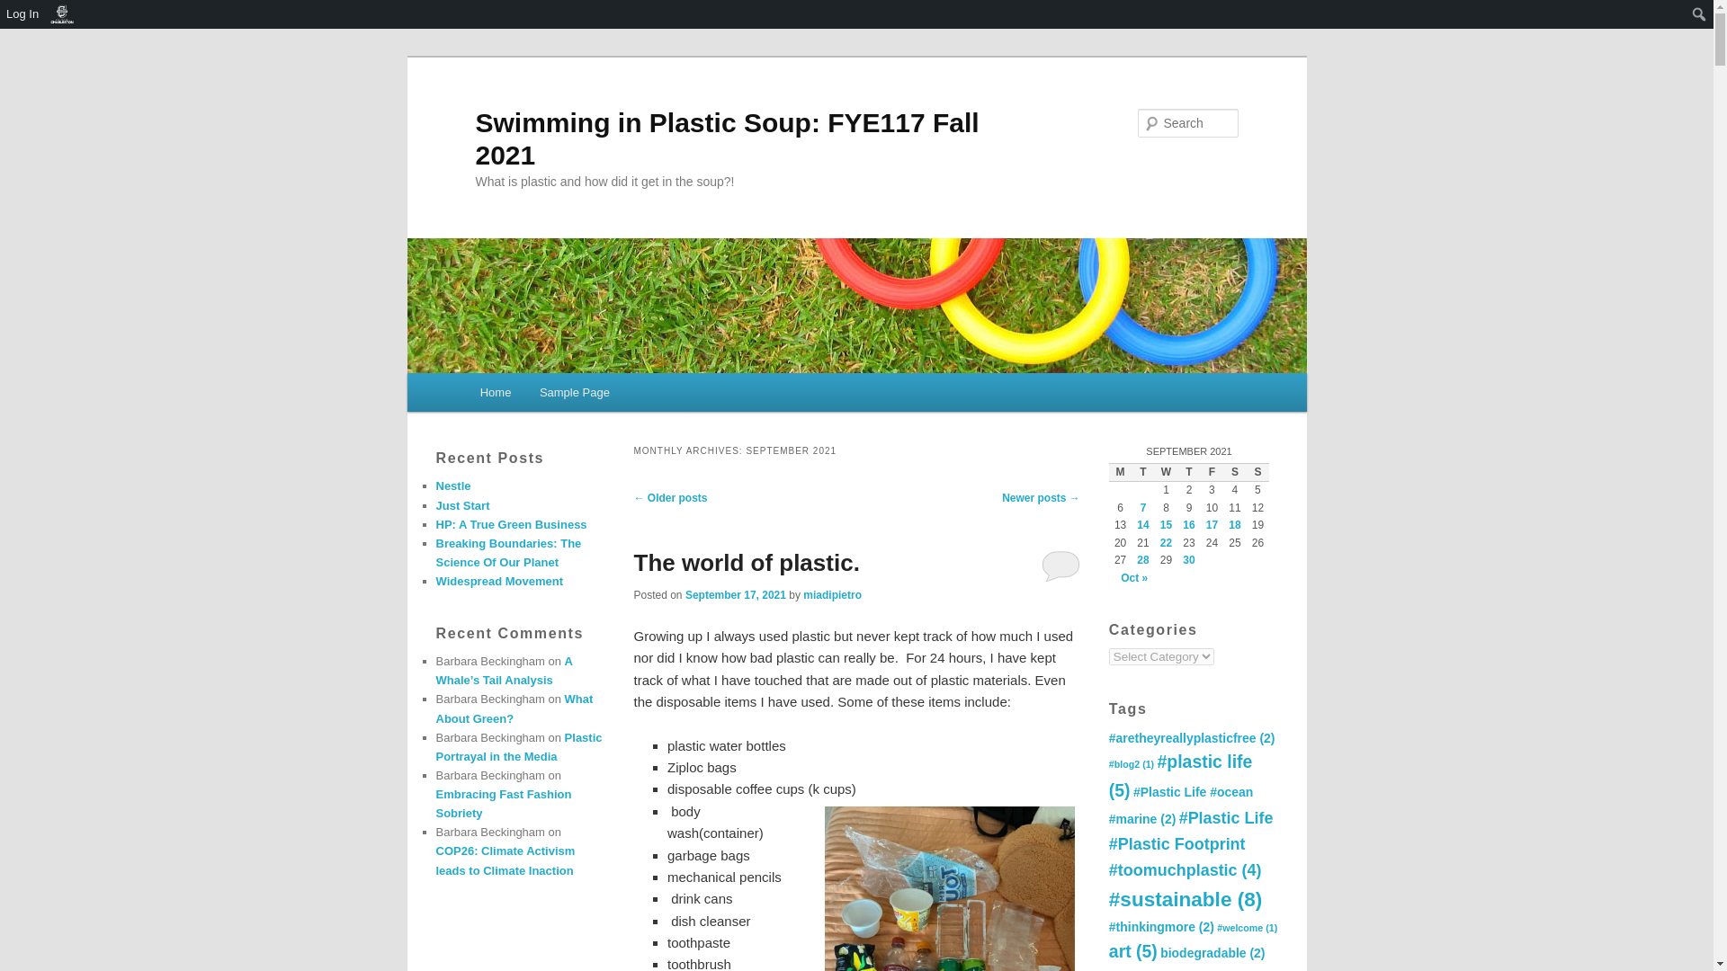  I want to click on Skip to secondary content, so click(568, 396).